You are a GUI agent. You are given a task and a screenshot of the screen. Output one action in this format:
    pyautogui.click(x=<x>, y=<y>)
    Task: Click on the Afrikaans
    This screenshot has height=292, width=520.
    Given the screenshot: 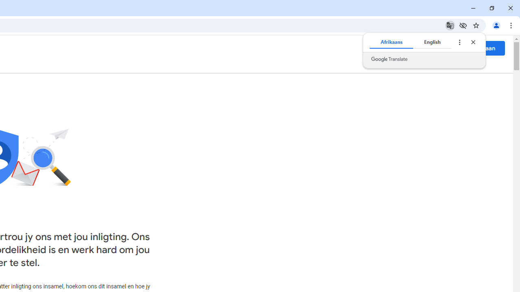 What is the action you would take?
    pyautogui.click(x=392, y=42)
    